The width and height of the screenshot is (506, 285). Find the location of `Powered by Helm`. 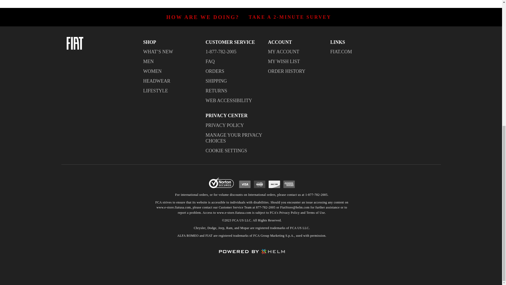

Powered by Helm is located at coordinates (251, 253).